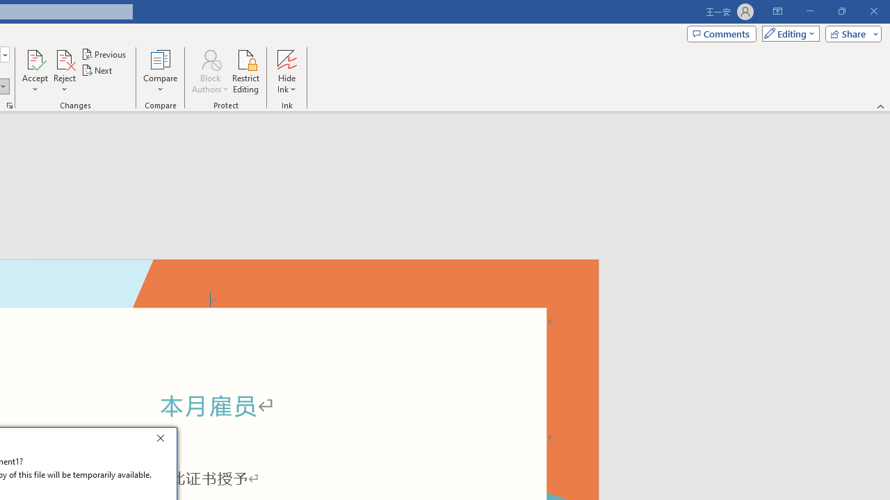 The height and width of the screenshot is (500, 890). Describe the element at coordinates (4, 54) in the screenshot. I see `Open` at that location.